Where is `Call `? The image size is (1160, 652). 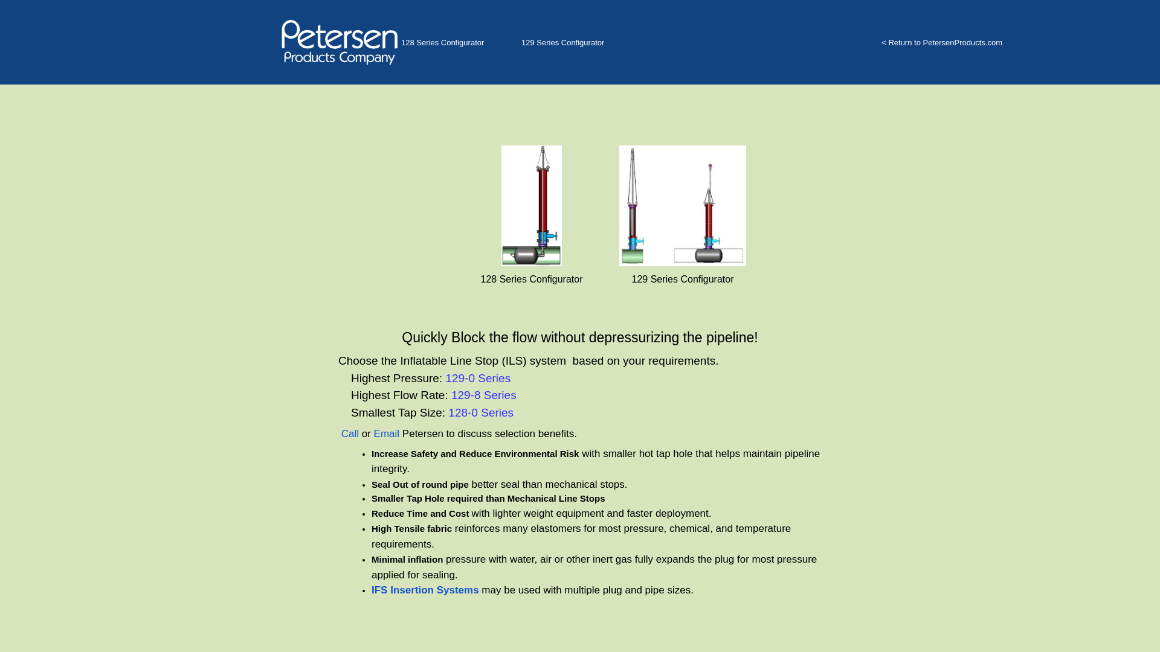 Call  is located at coordinates (352, 433).